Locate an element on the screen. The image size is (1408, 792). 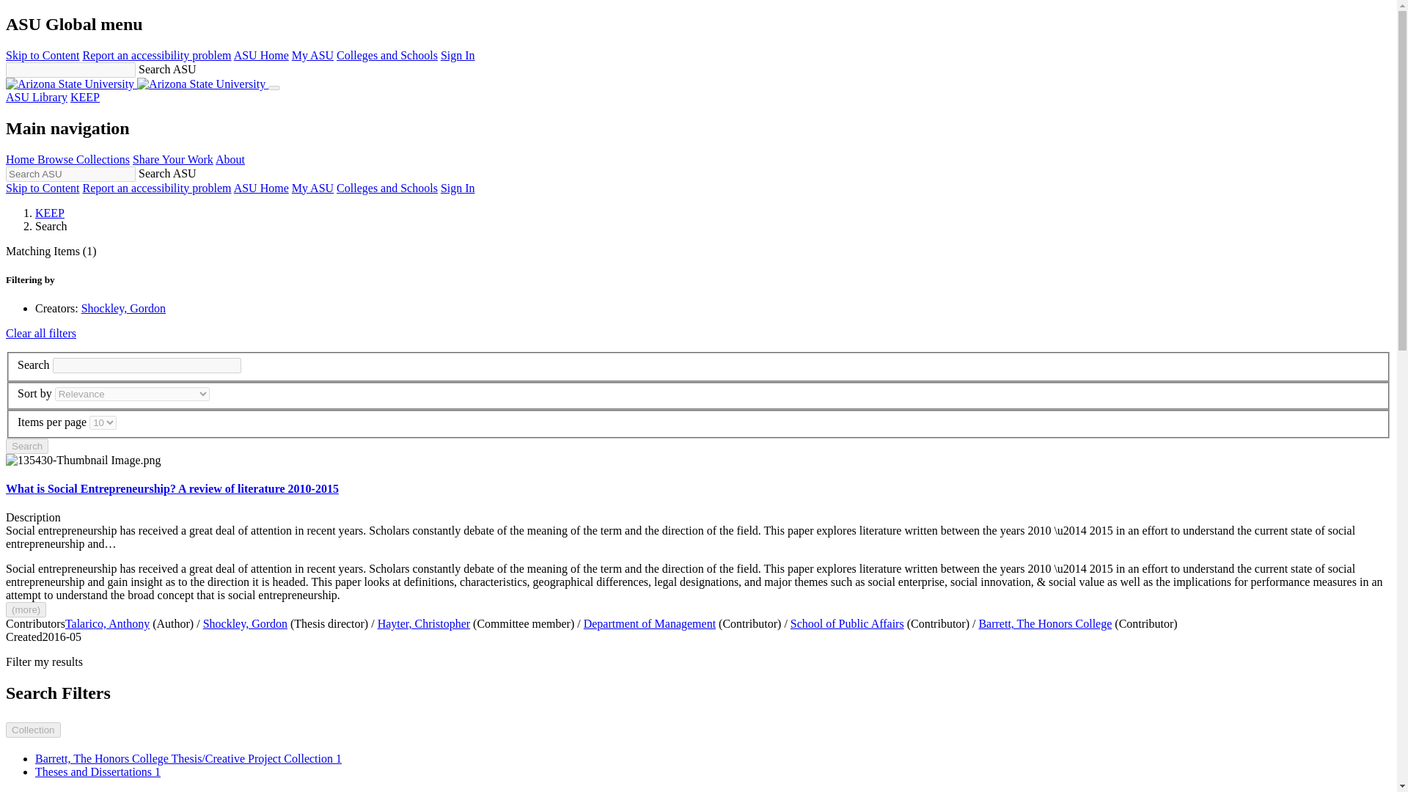
My ASU is located at coordinates (312, 188).